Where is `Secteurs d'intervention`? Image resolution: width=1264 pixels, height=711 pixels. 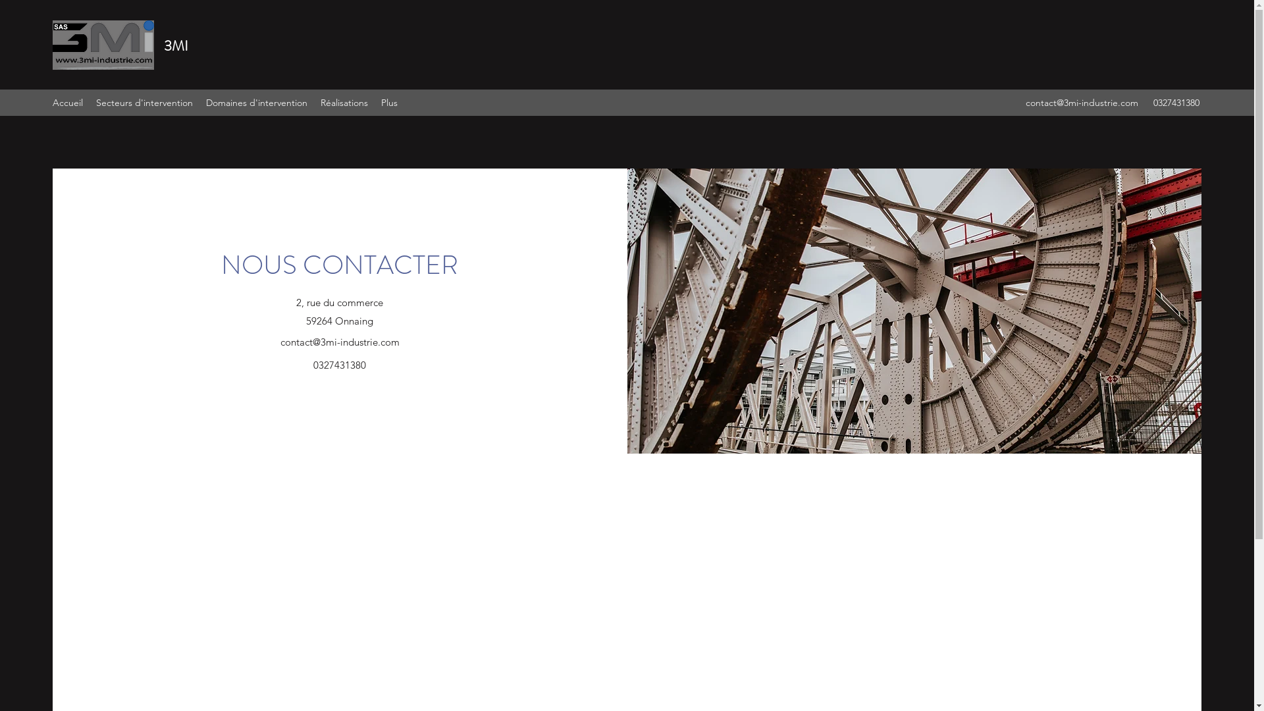
Secteurs d'intervention is located at coordinates (145, 103).